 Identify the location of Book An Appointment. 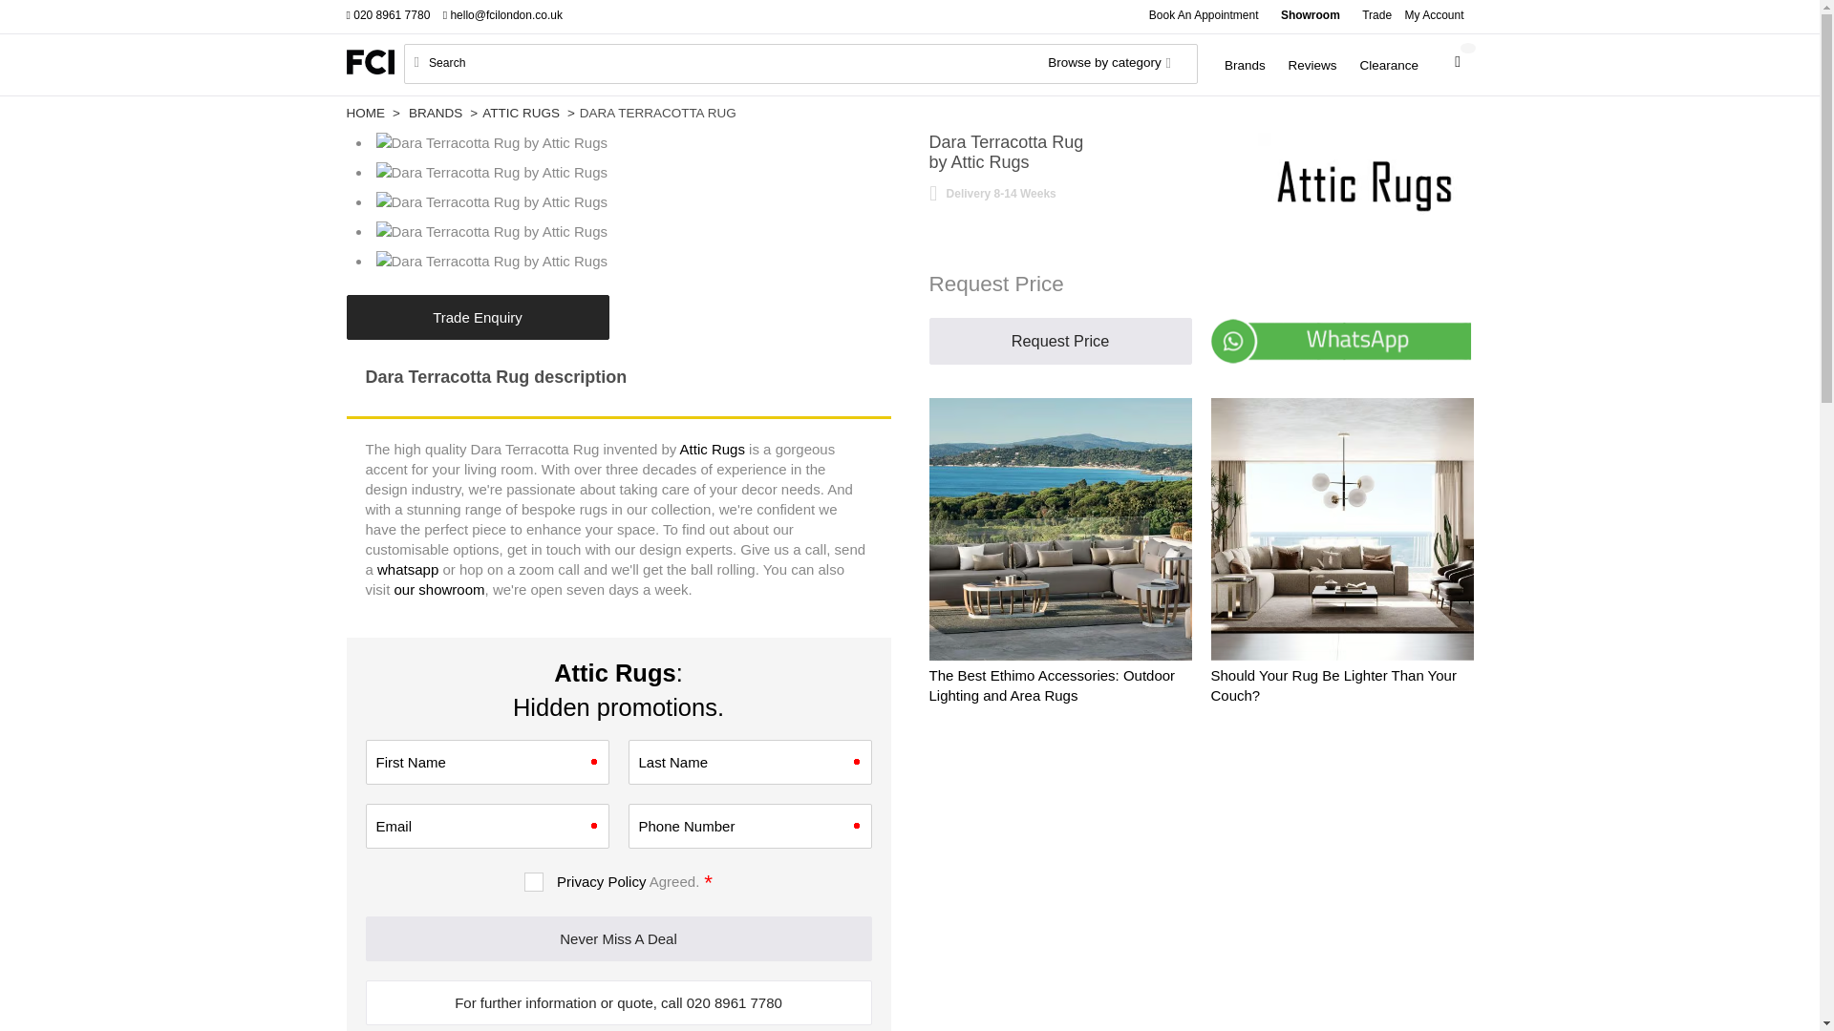
(1204, 16).